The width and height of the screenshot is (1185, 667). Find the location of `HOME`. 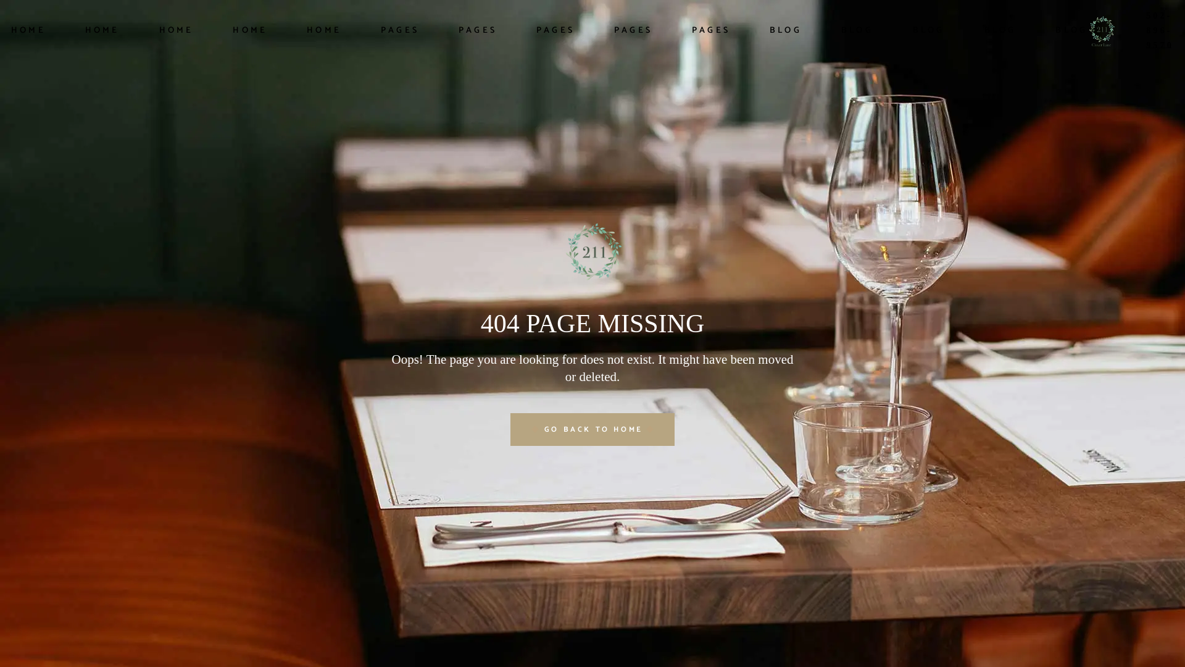

HOME is located at coordinates (177, 31).